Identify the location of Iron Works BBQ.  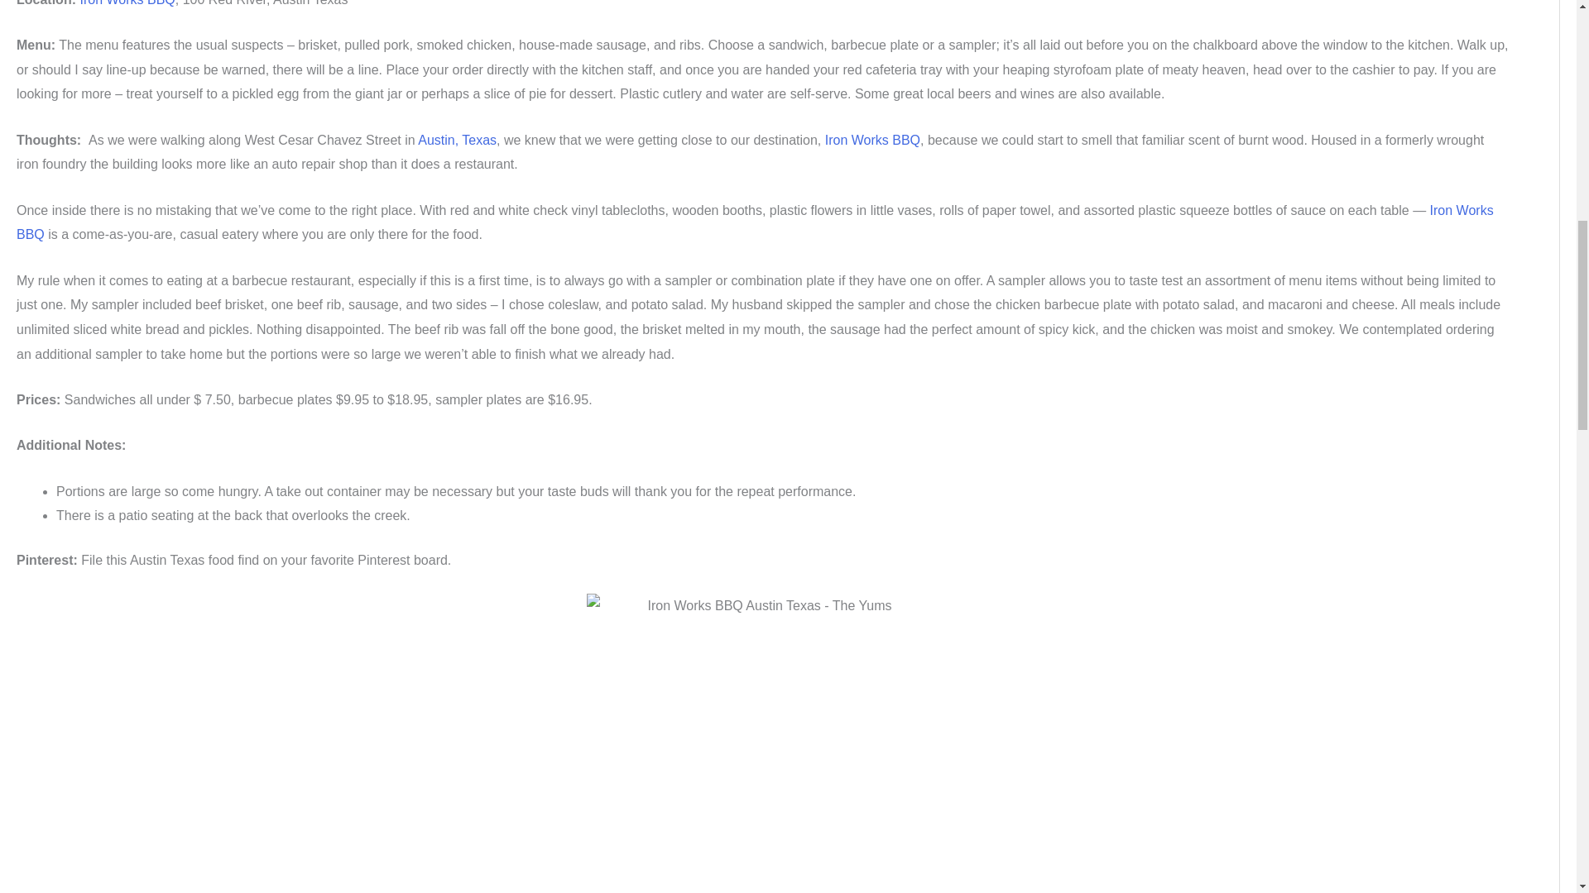
(127, 3).